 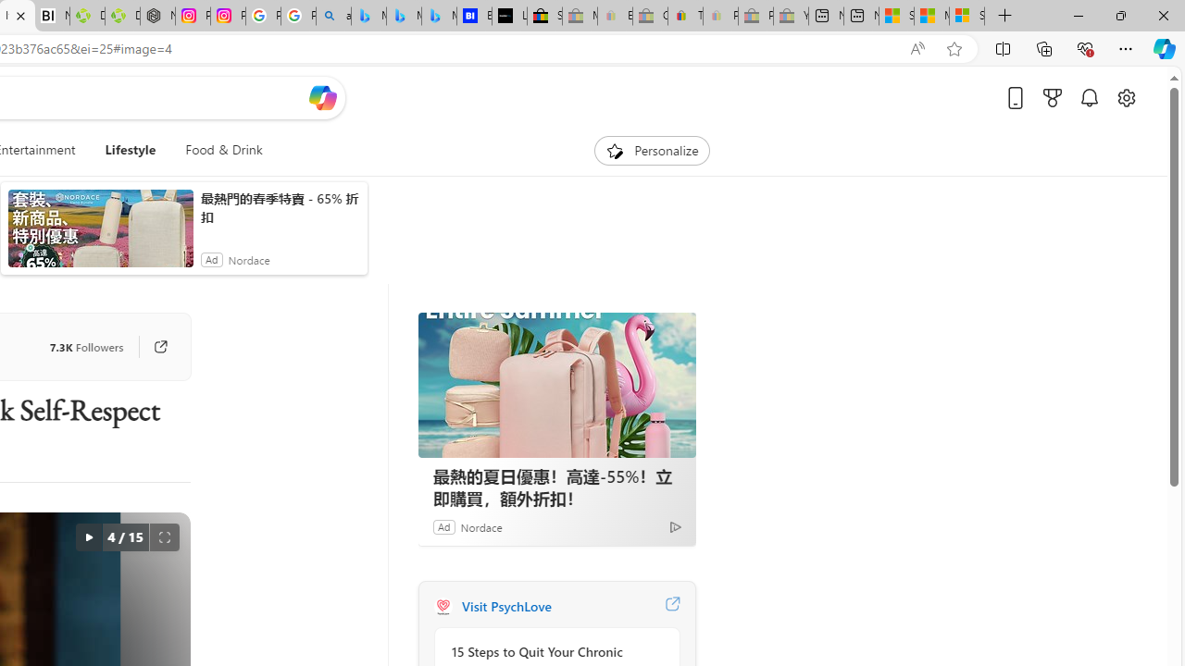 I want to click on Microsoft Bing Travel - Flights from Hong Kong to Bangkok, so click(x=368, y=17).